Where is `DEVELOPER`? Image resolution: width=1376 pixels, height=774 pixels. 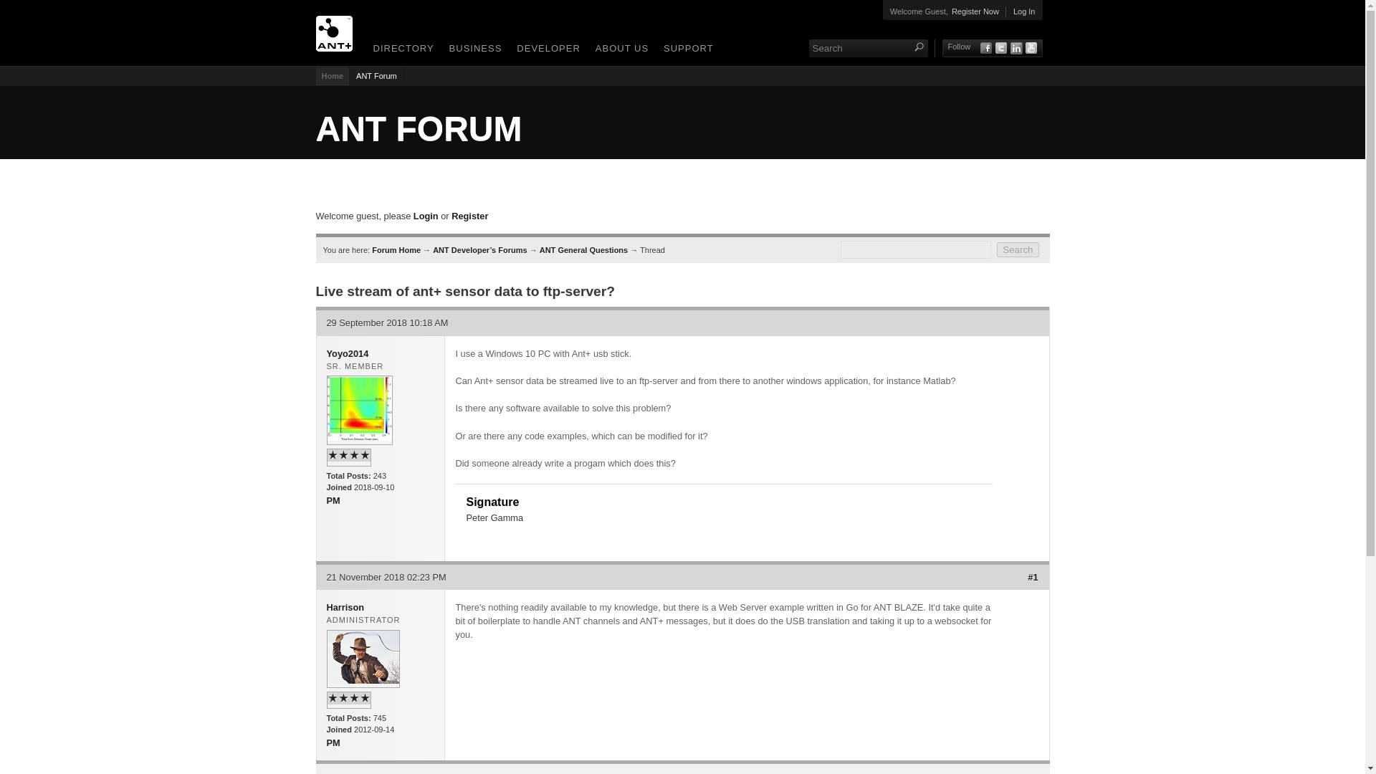
DEVELOPER is located at coordinates (545, 50).